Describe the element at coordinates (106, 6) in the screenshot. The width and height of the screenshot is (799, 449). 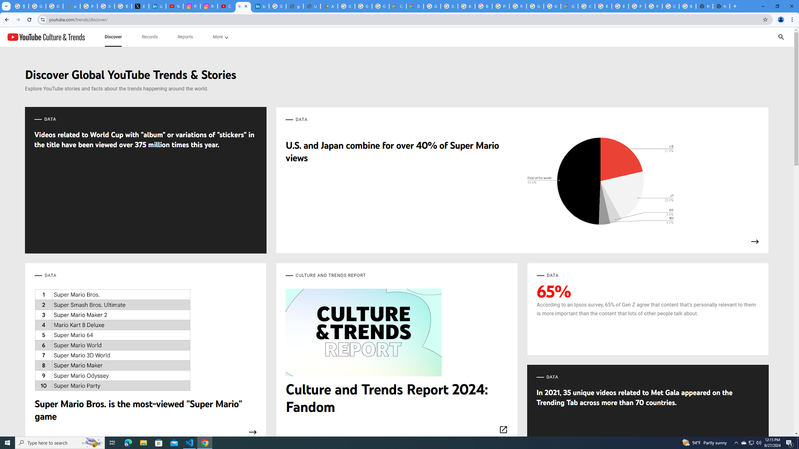
I see `Sign in - Google Accounts` at that location.